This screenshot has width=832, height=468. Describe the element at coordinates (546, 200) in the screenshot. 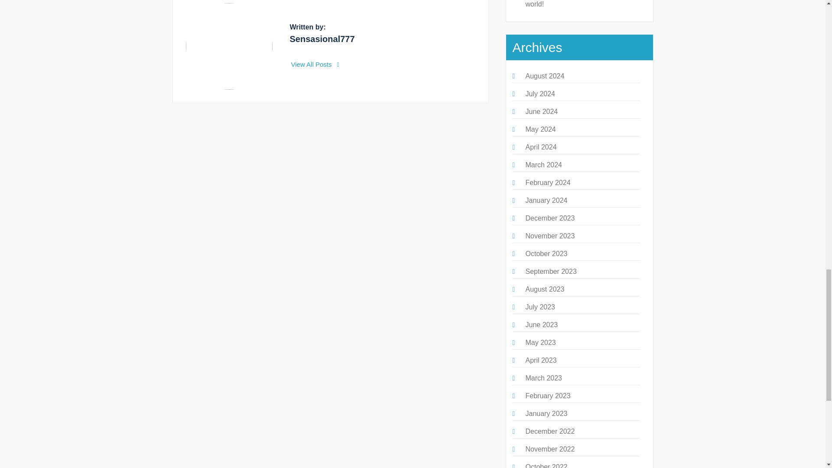

I see `January 2024` at that location.